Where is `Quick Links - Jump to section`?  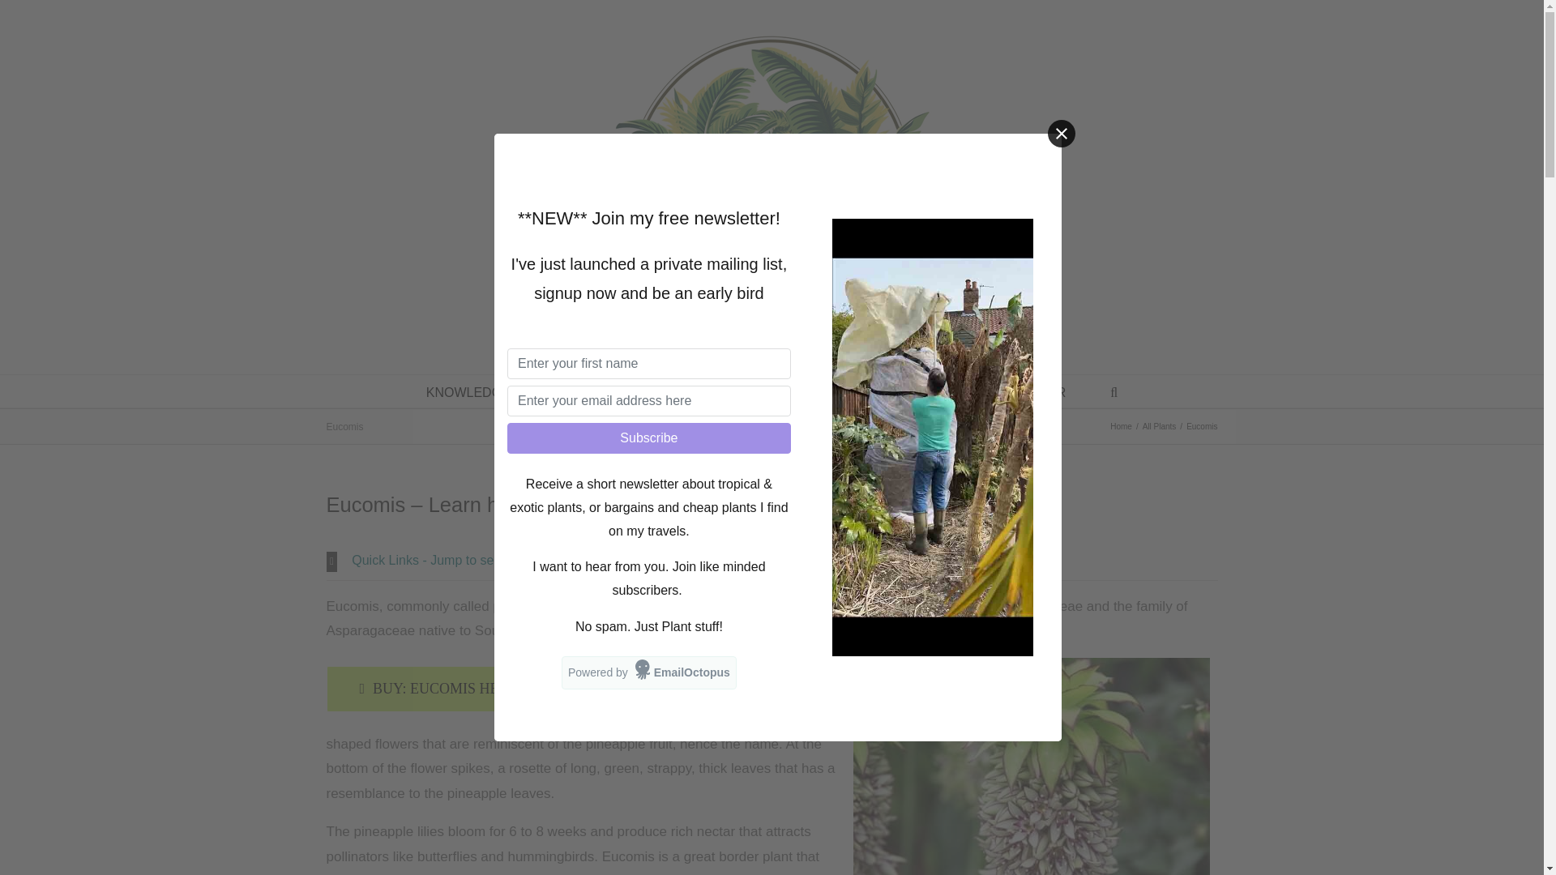
Quick Links - Jump to section is located at coordinates (771, 561).